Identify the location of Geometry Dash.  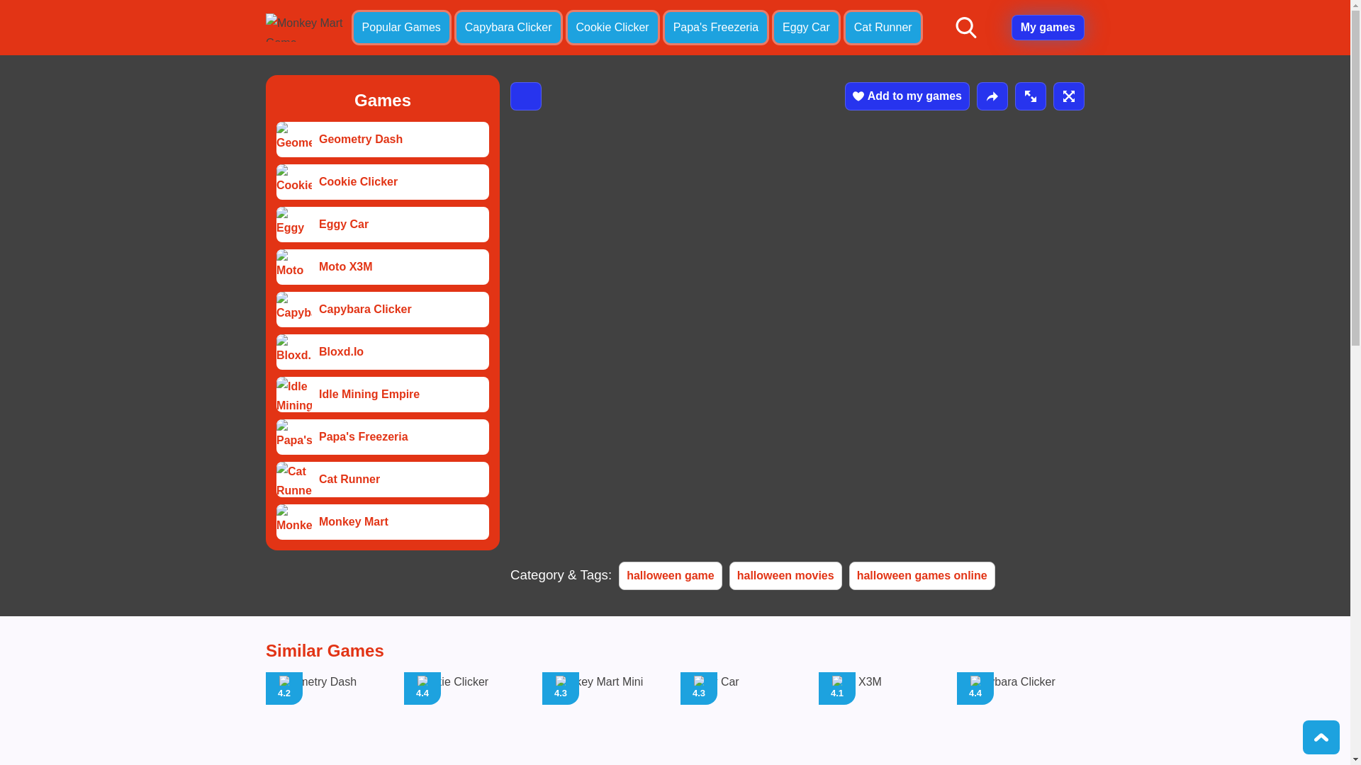
(882, 718).